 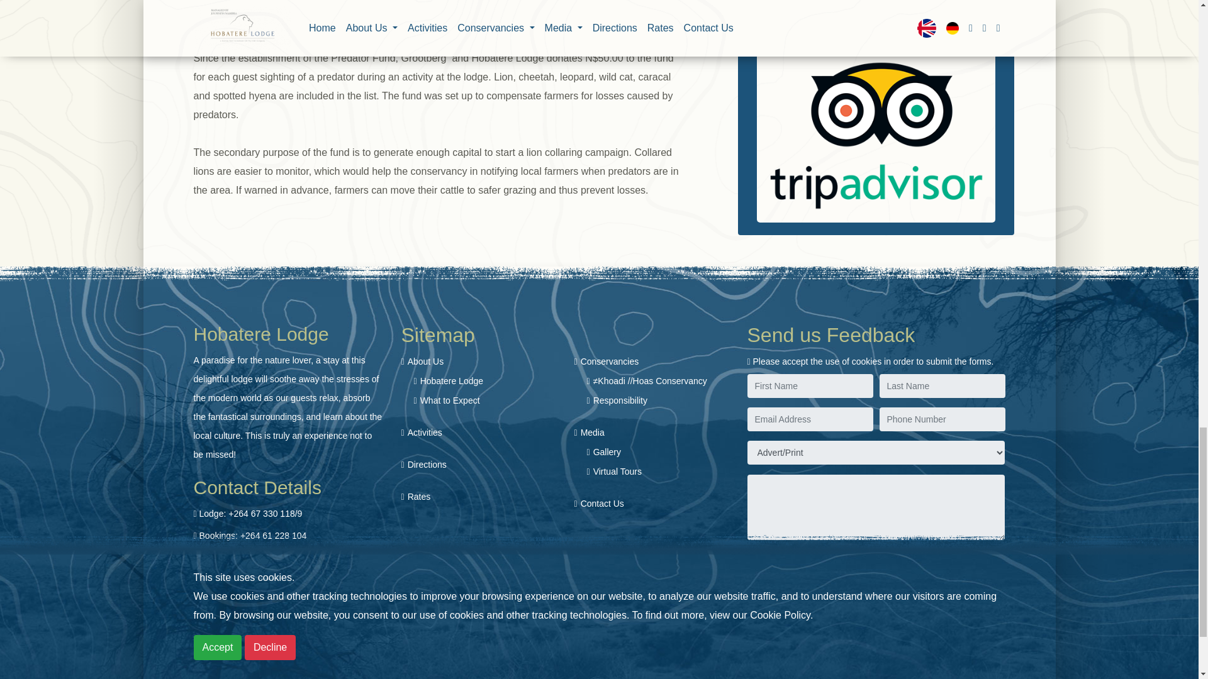 I want to click on Bookings, so click(x=253, y=535).